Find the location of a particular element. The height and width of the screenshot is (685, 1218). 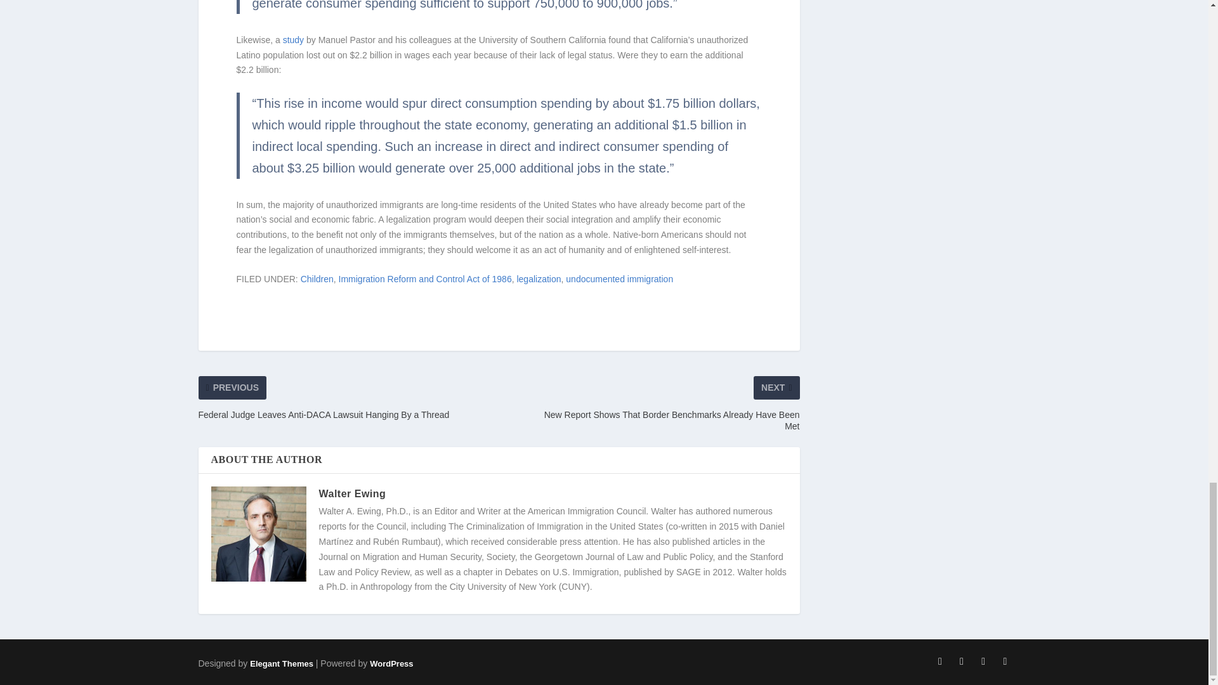

undocumented immigration is located at coordinates (619, 279).